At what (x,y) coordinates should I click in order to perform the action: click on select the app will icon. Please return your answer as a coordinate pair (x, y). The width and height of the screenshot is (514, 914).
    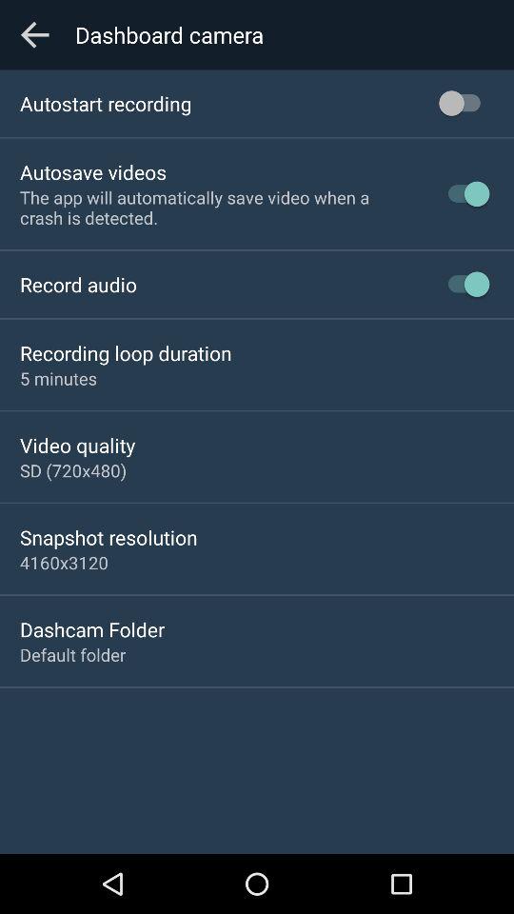
    Looking at the image, I should click on (217, 208).